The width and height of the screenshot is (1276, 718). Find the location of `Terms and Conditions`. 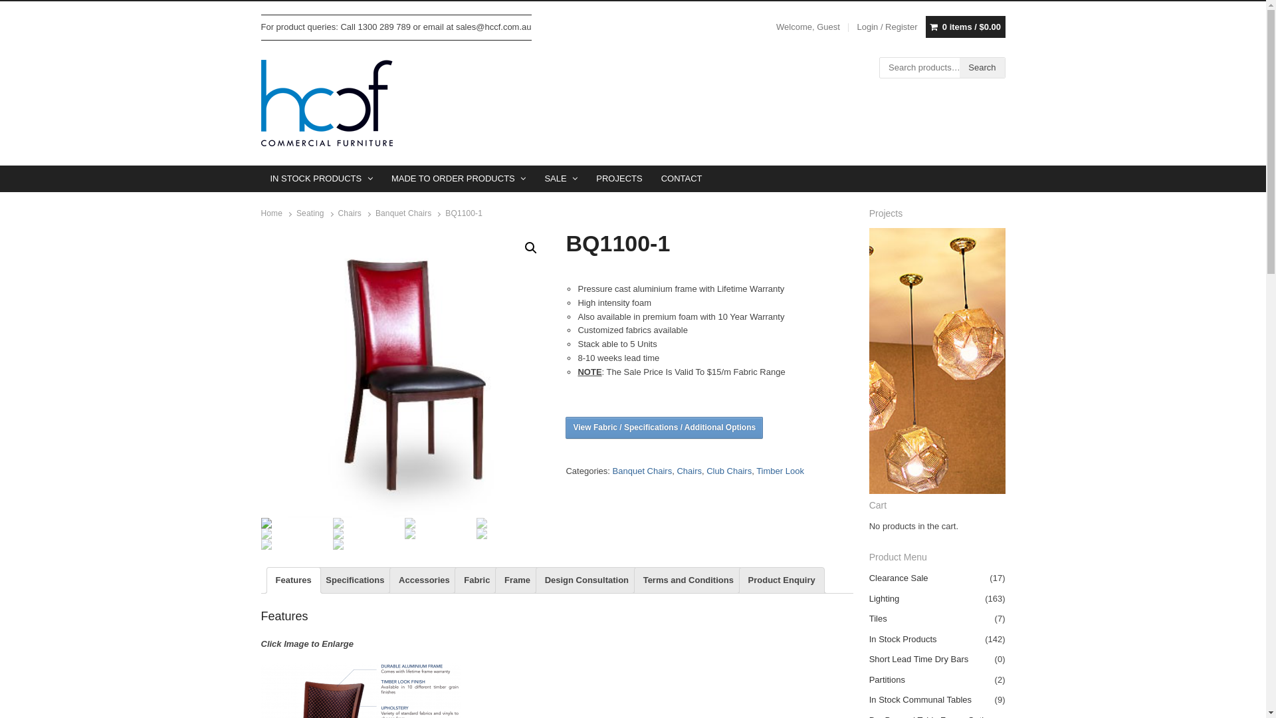

Terms and Conditions is located at coordinates (689, 580).